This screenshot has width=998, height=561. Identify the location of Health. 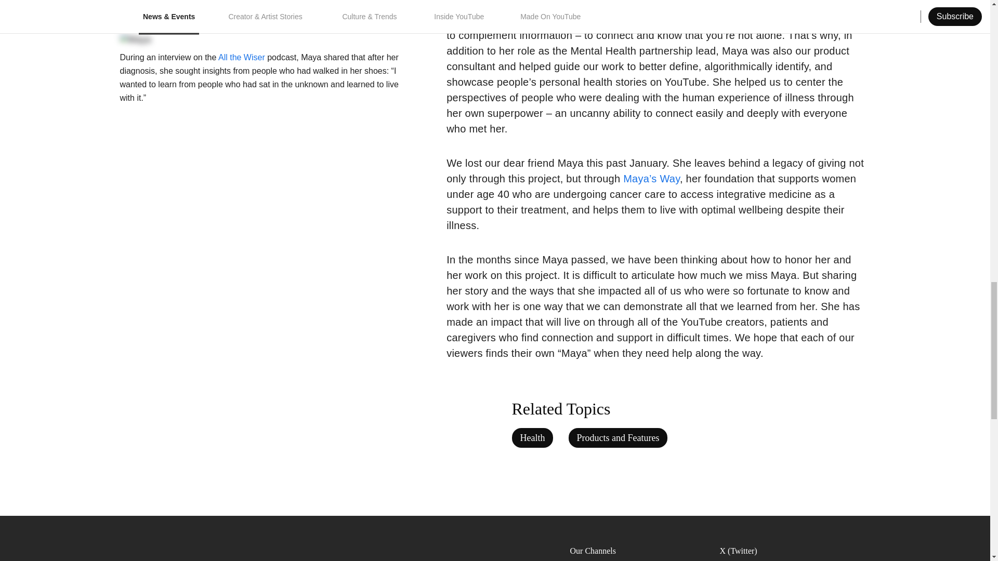
(532, 437).